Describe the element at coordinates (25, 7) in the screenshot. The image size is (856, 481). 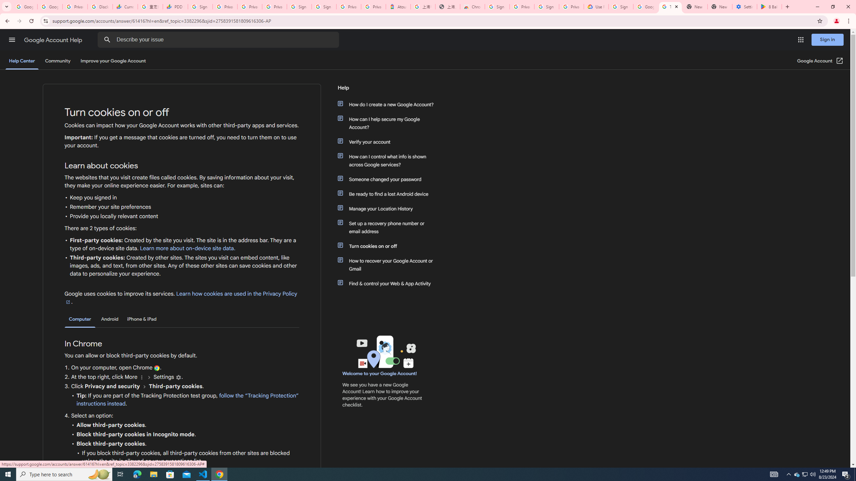
I see `Google Workspace Admin Community` at that location.